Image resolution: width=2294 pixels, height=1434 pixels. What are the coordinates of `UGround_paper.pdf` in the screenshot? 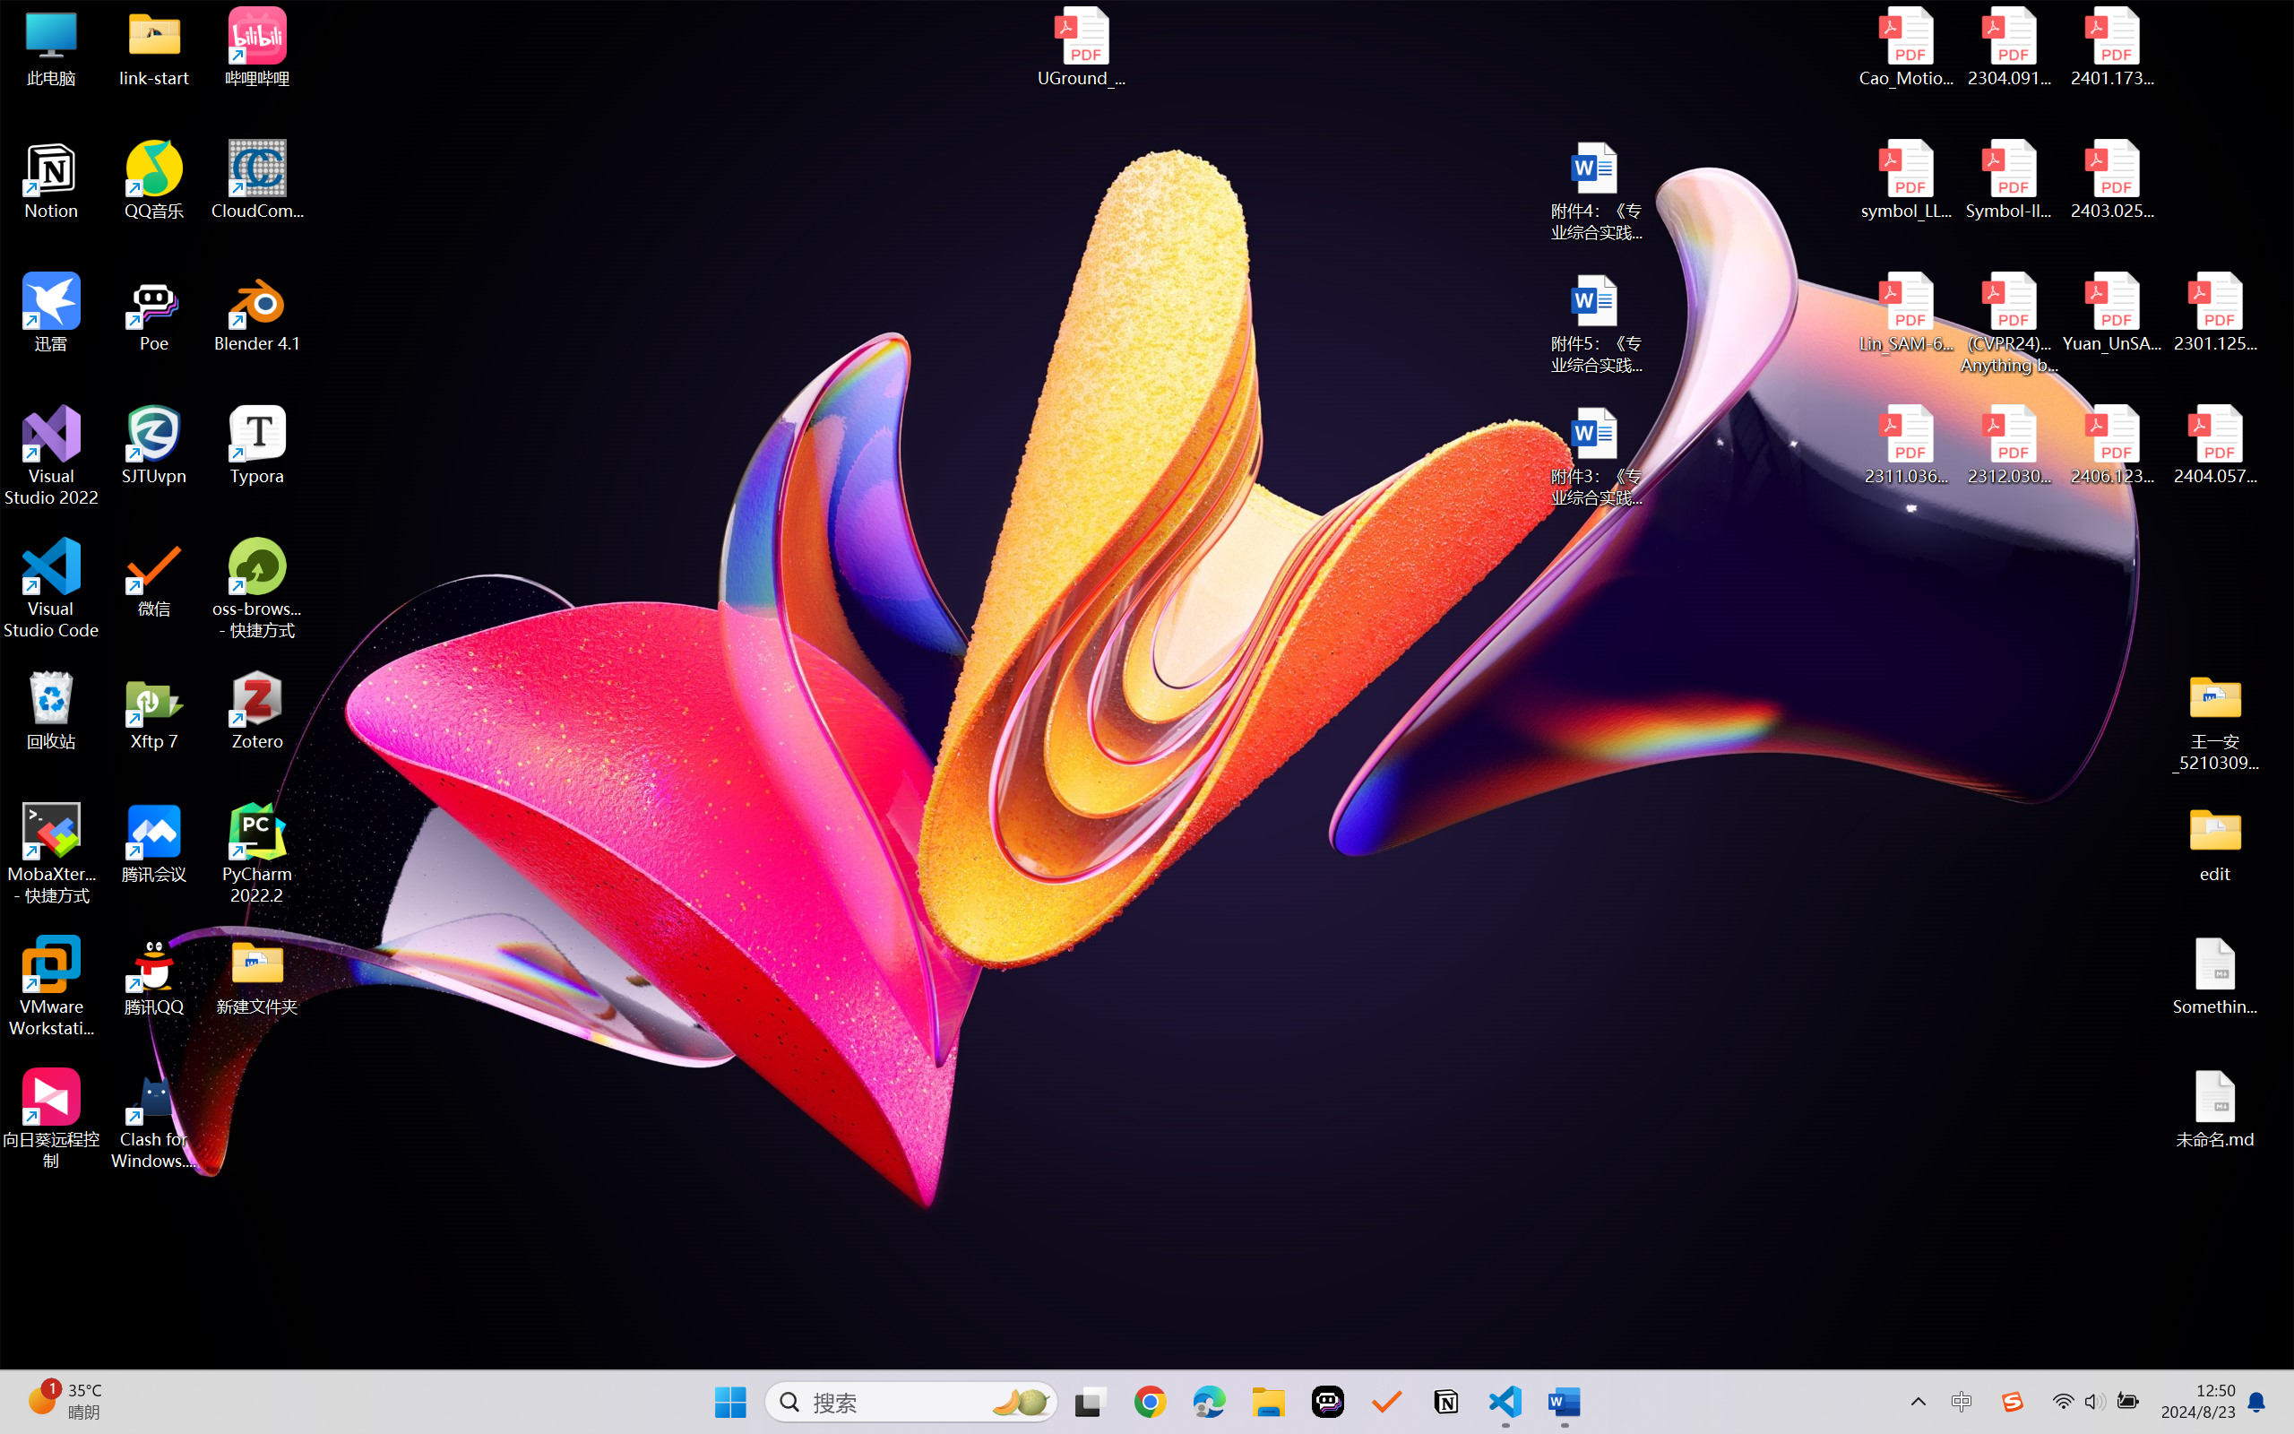 It's located at (1081, 47).